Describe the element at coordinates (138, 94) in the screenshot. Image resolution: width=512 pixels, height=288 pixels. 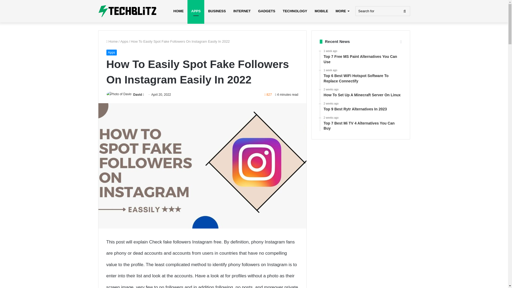
I see `David` at that location.